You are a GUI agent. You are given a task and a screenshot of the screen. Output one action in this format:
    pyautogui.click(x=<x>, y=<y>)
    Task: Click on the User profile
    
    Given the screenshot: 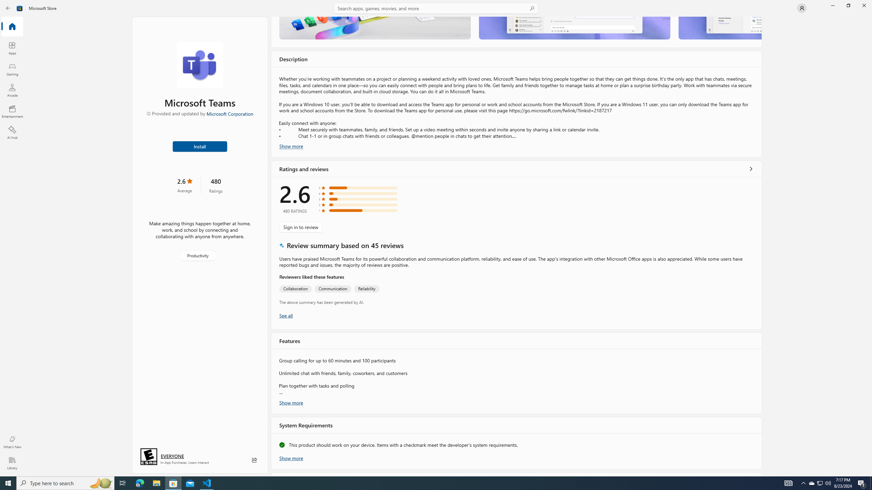 What is the action you would take?
    pyautogui.click(x=802, y=8)
    